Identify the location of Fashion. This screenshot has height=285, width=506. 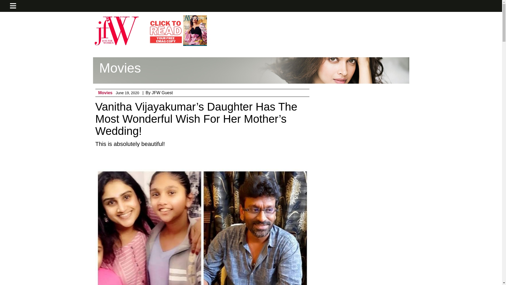
(27, 18).